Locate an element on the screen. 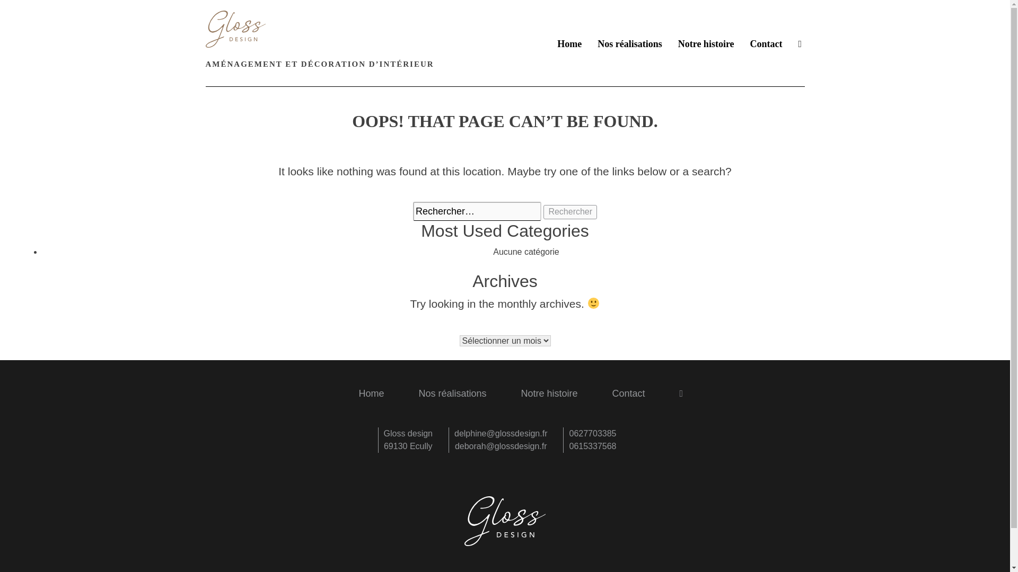 The height and width of the screenshot is (572, 1018). Home is located at coordinates (371, 394).